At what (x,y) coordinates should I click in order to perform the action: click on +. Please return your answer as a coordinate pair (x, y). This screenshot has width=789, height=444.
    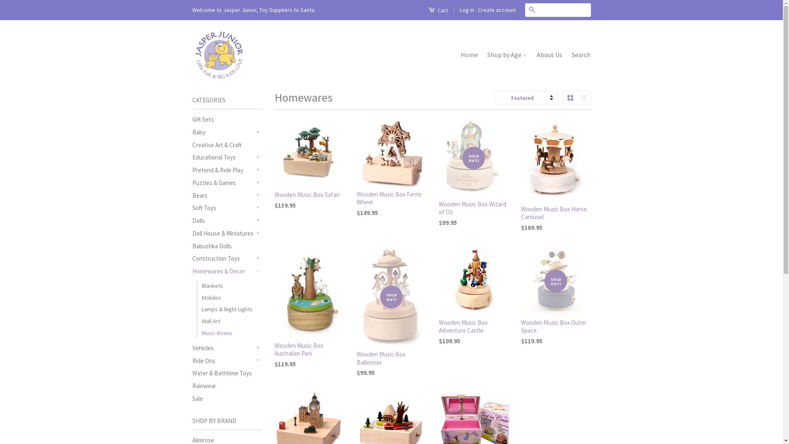
    Looking at the image, I should click on (258, 183).